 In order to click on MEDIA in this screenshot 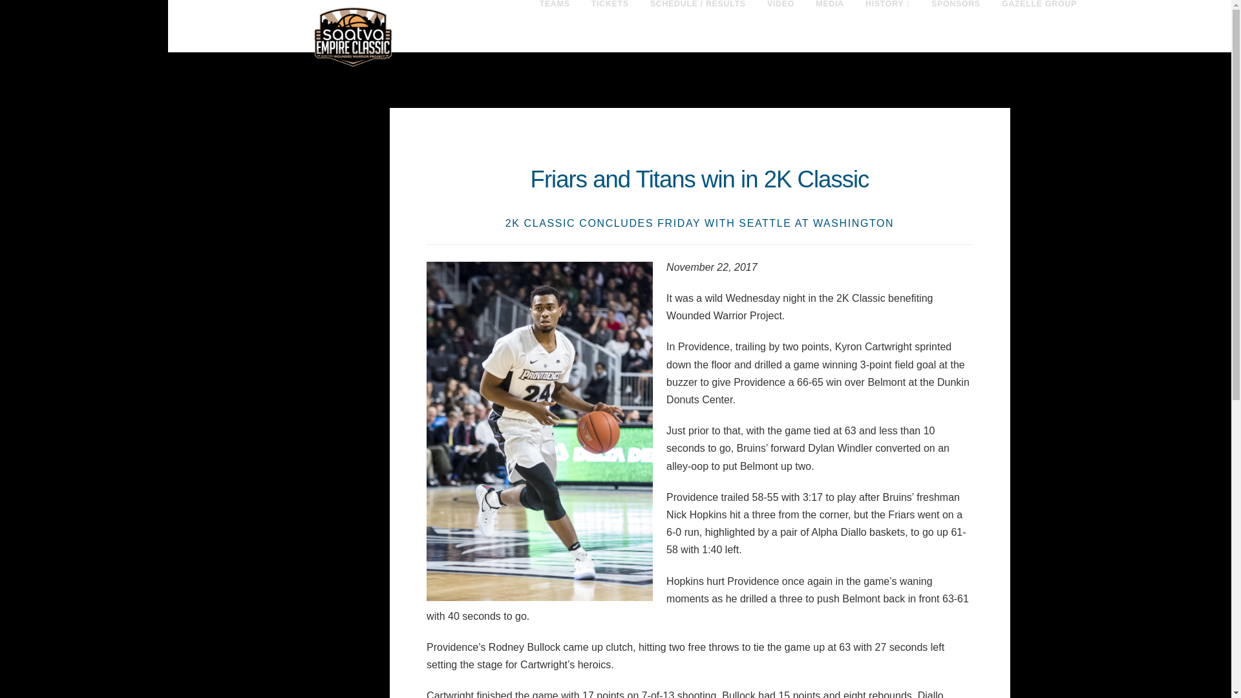, I will do `click(830, 26)`.